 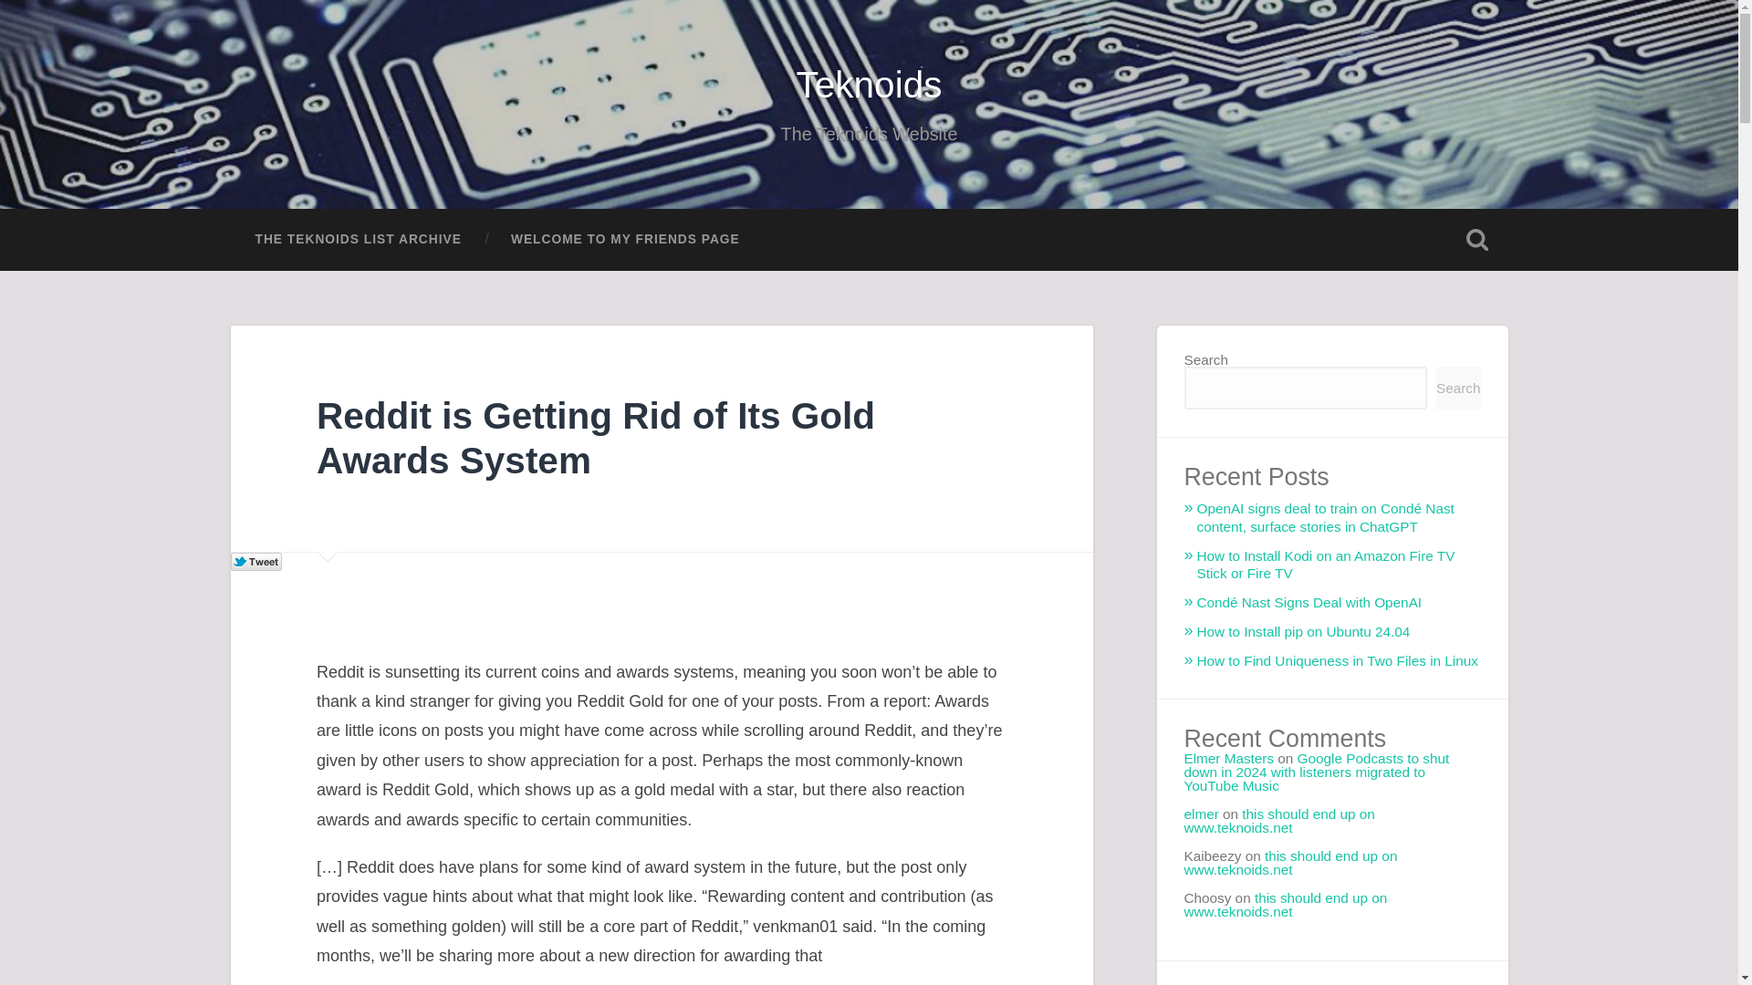 What do you see at coordinates (1229, 758) in the screenshot?
I see `Elmer Masters` at bounding box center [1229, 758].